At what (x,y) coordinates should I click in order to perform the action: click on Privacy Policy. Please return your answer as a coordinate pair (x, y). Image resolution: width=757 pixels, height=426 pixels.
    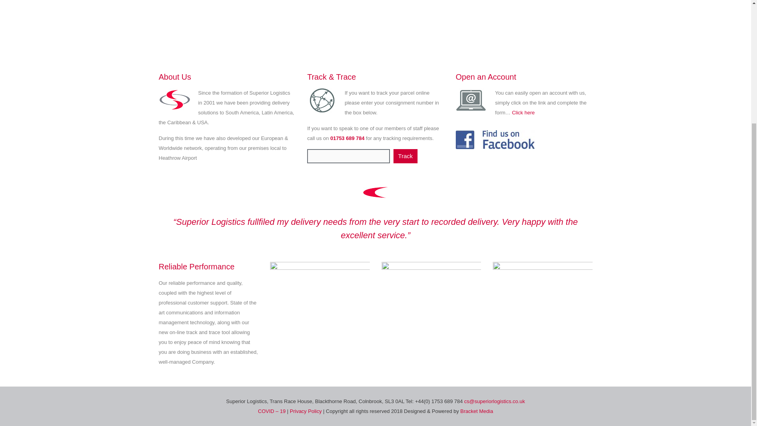
    Looking at the image, I should click on (306, 411).